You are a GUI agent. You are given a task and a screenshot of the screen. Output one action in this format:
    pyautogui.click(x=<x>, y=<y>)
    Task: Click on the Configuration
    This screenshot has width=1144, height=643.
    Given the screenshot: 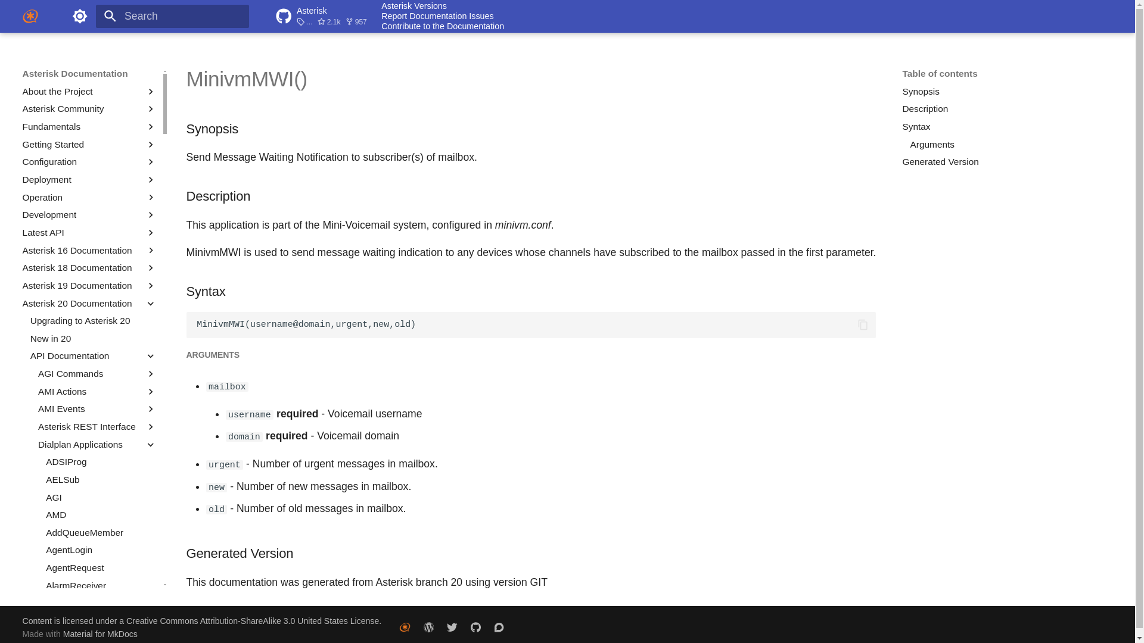 What is the action you would take?
    pyautogui.click(x=89, y=162)
    